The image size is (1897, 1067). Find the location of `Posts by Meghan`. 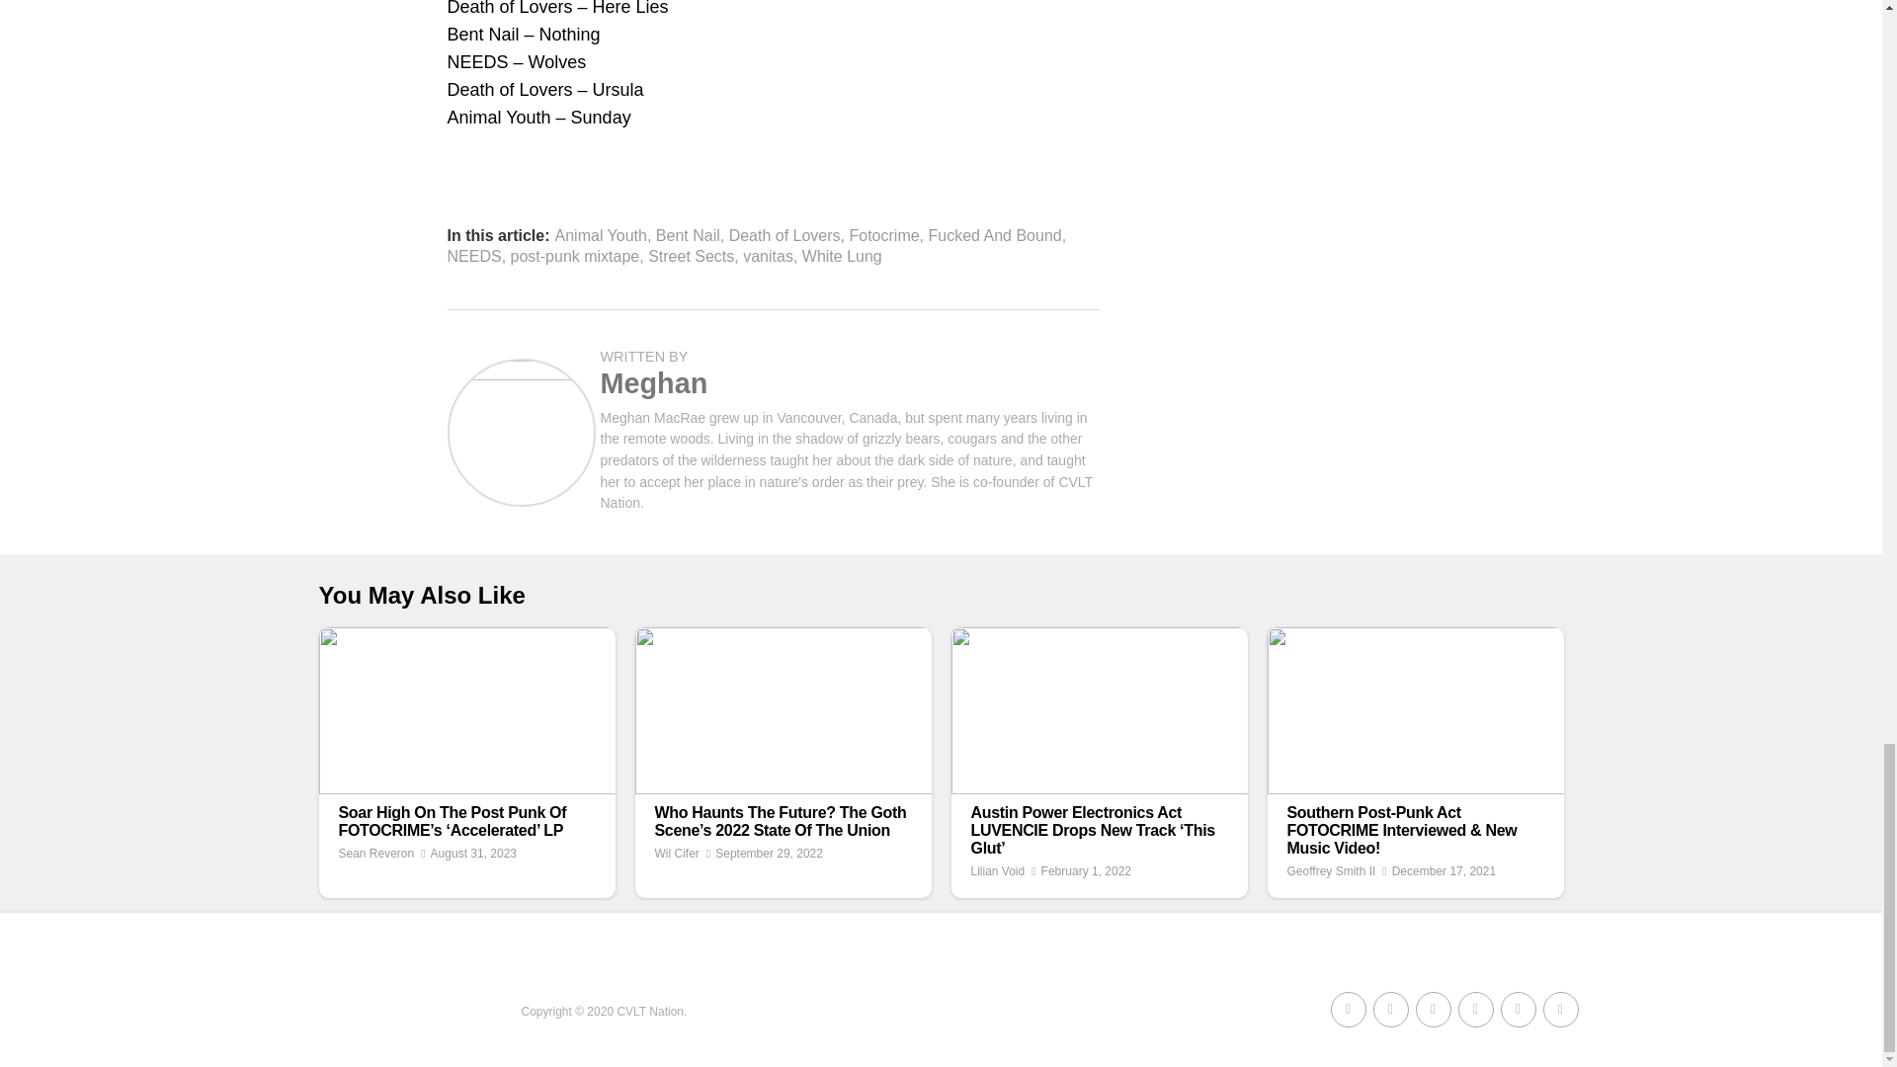

Posts by Meghan is located at coordinates (654, 382).